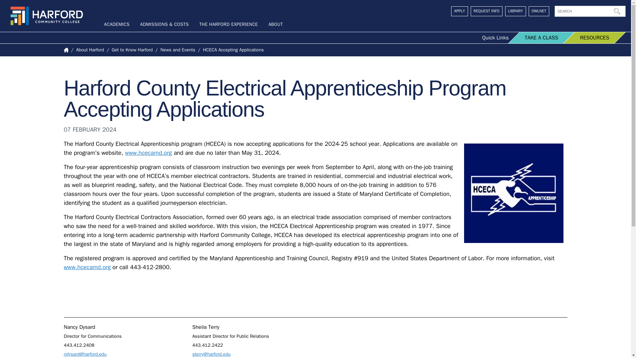  Describe the element at coordinates (275, 24) in the screenshot. I see `ABOUT` at that location.